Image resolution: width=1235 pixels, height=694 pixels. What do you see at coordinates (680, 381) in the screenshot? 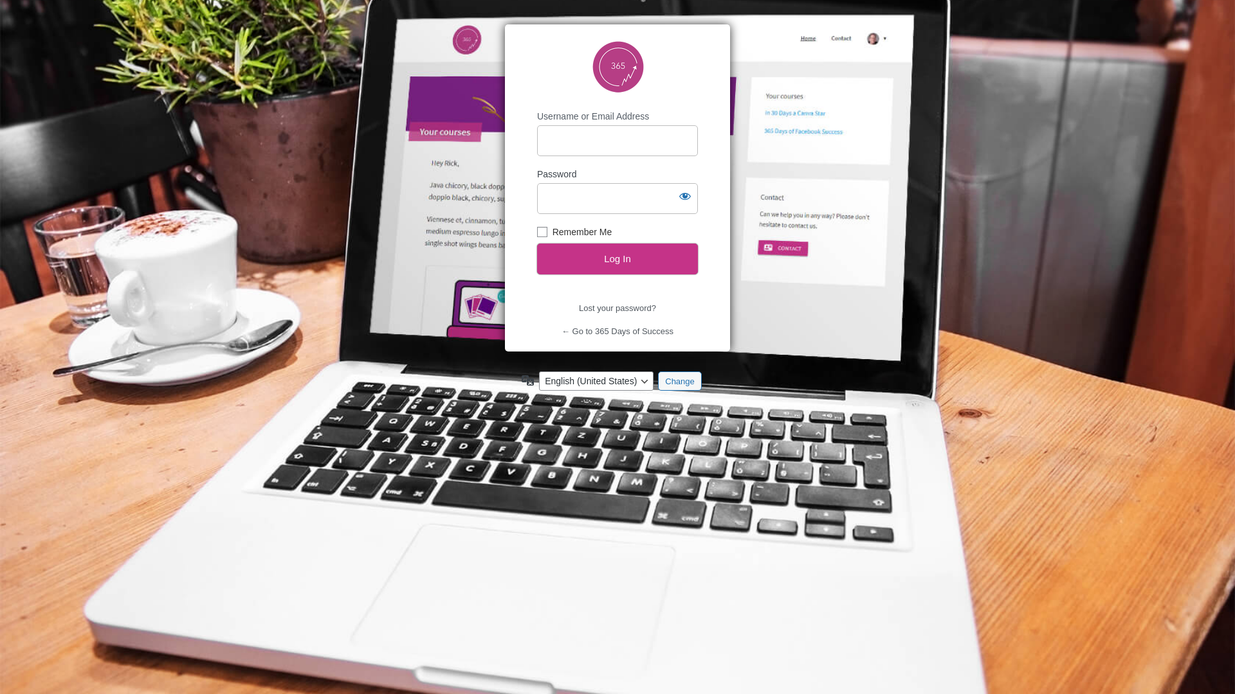
I see `Change` at bounding box center [680, 381].